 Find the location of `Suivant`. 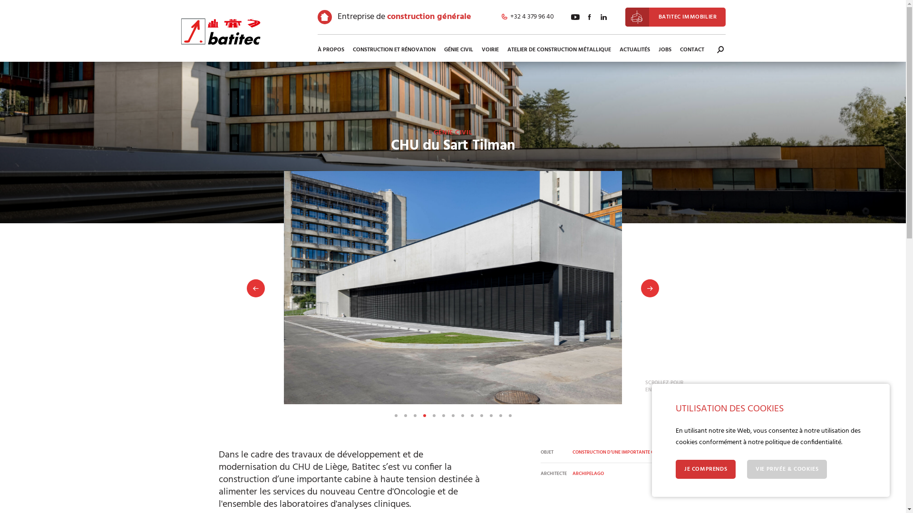

Suivant is located at coordinates (650, 288).